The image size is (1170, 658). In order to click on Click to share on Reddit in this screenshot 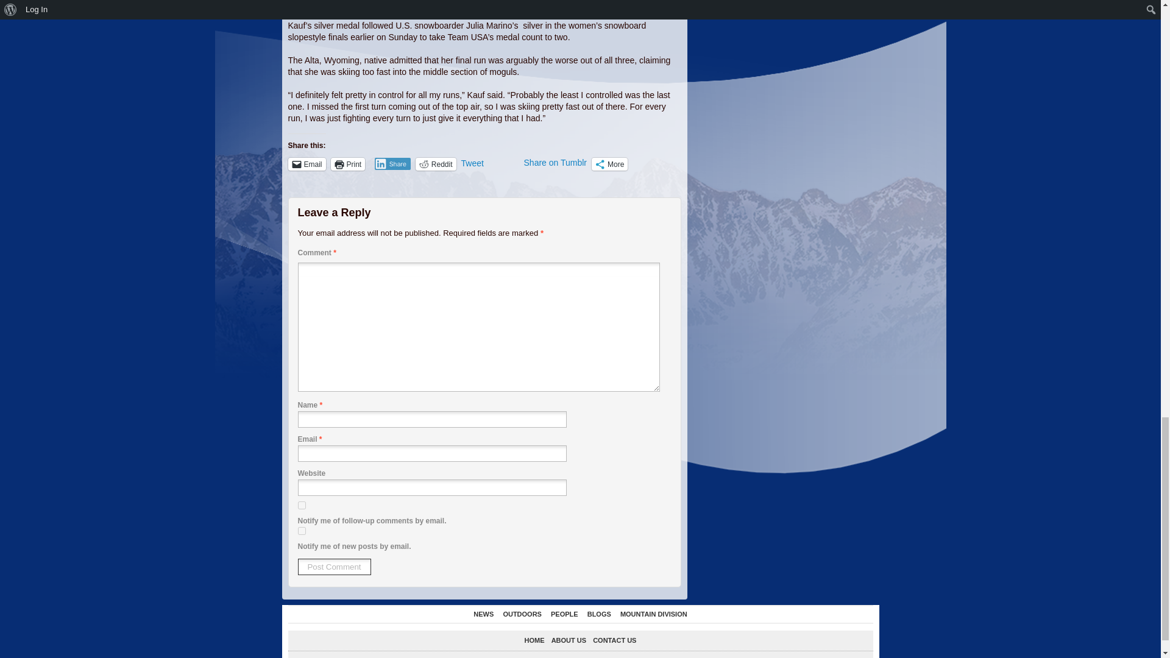, I will do `click(435, 164)`.